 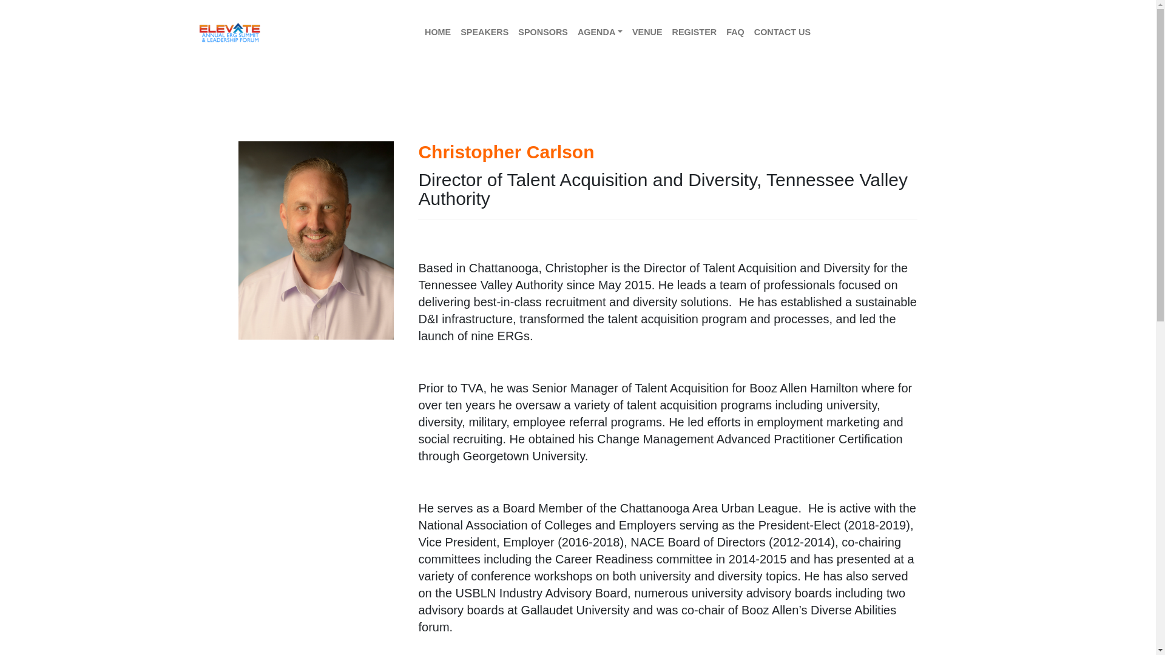 I want to click on HOME, so click(x=437, y=33).